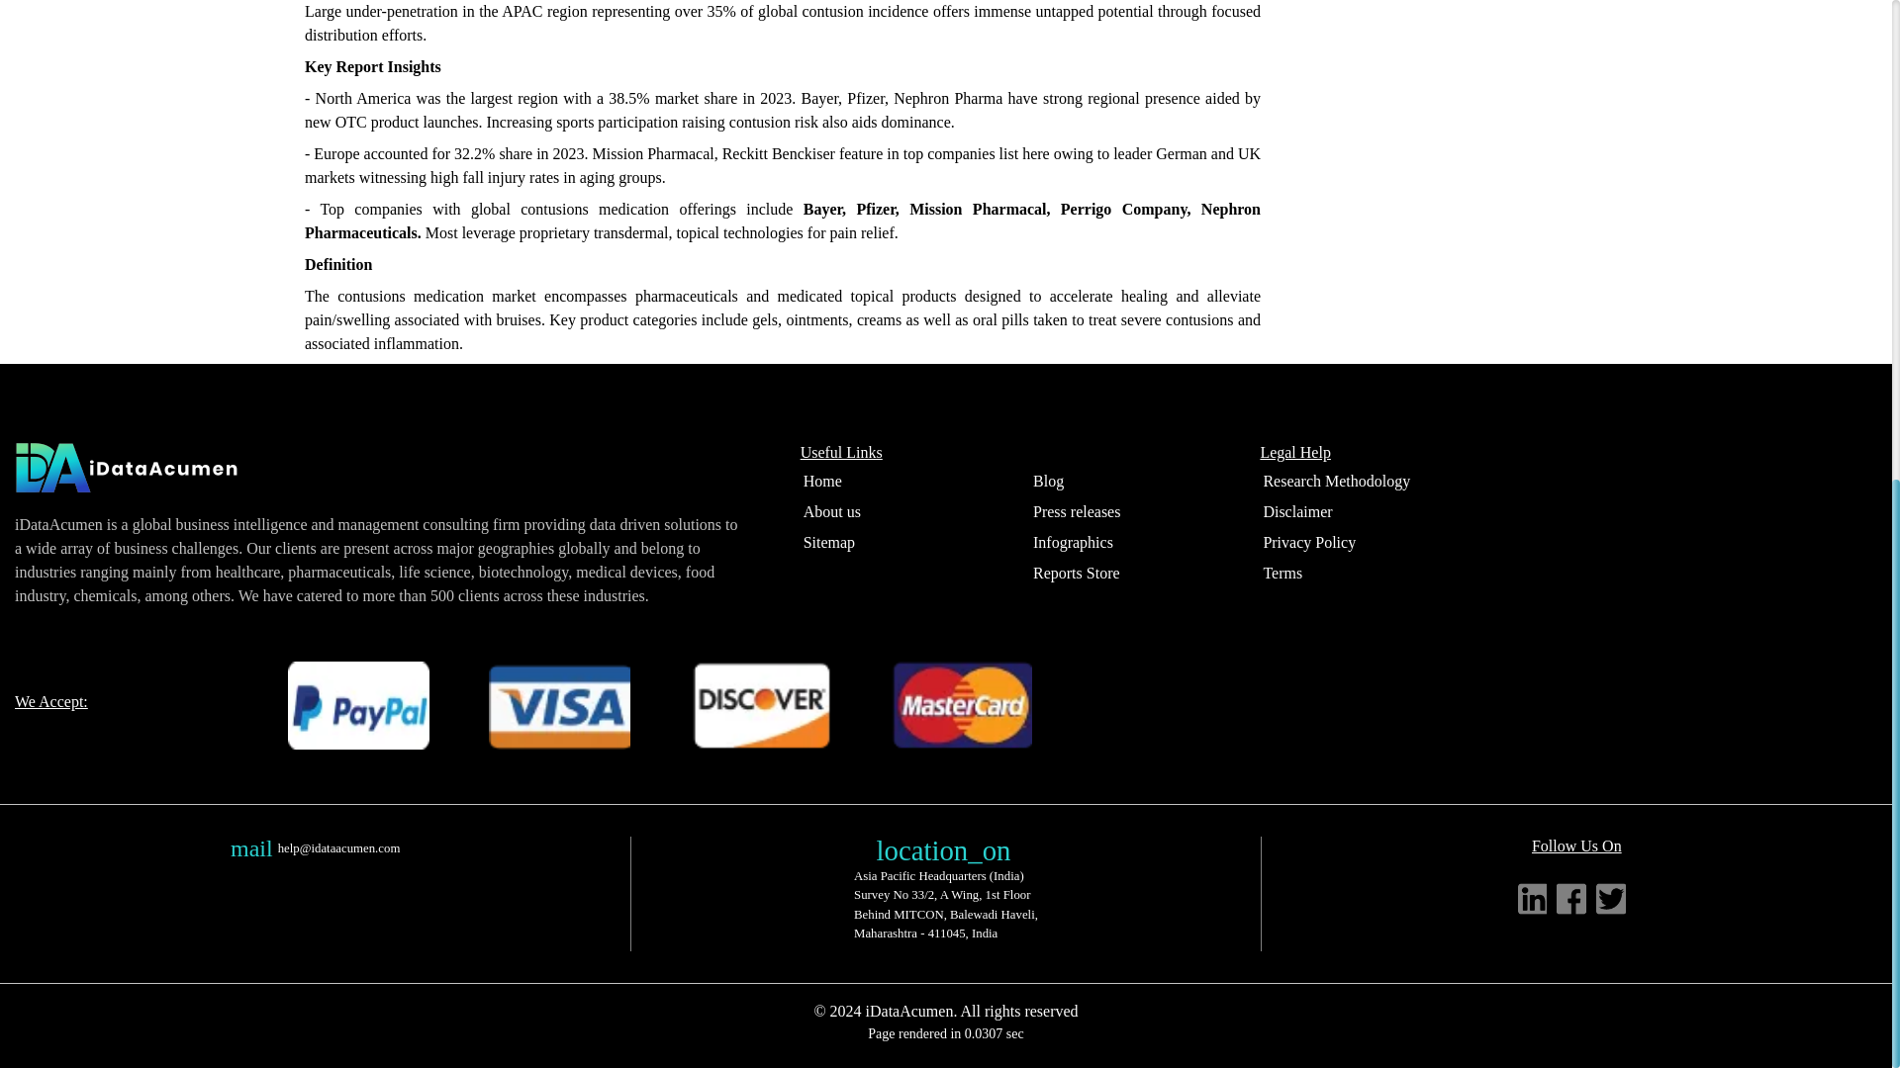 The image size is (1900, 1068). I want to click on Research Methodology, so click(1336, 481).